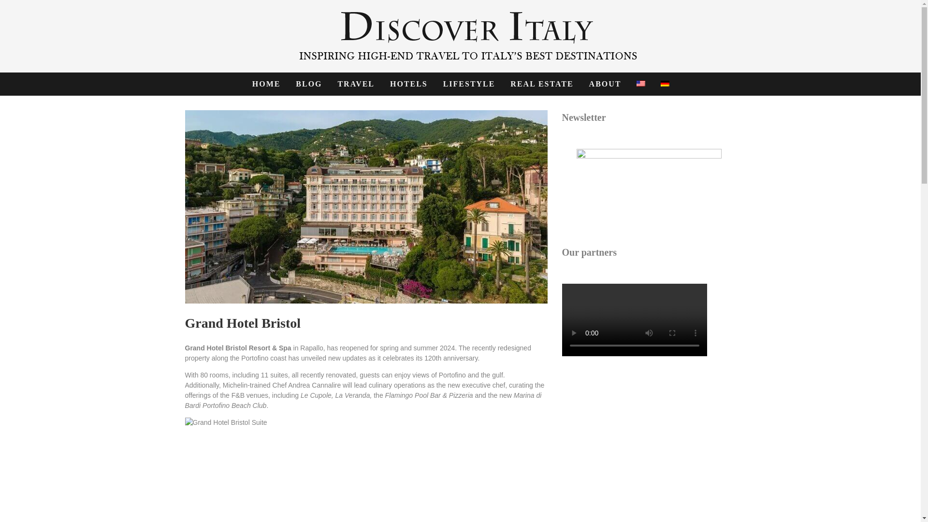 The height and width of the screenshot is (522, 928). Describe the element at coordinates (356, 84) in the screenshot. I see `TRAVEL` at that location.